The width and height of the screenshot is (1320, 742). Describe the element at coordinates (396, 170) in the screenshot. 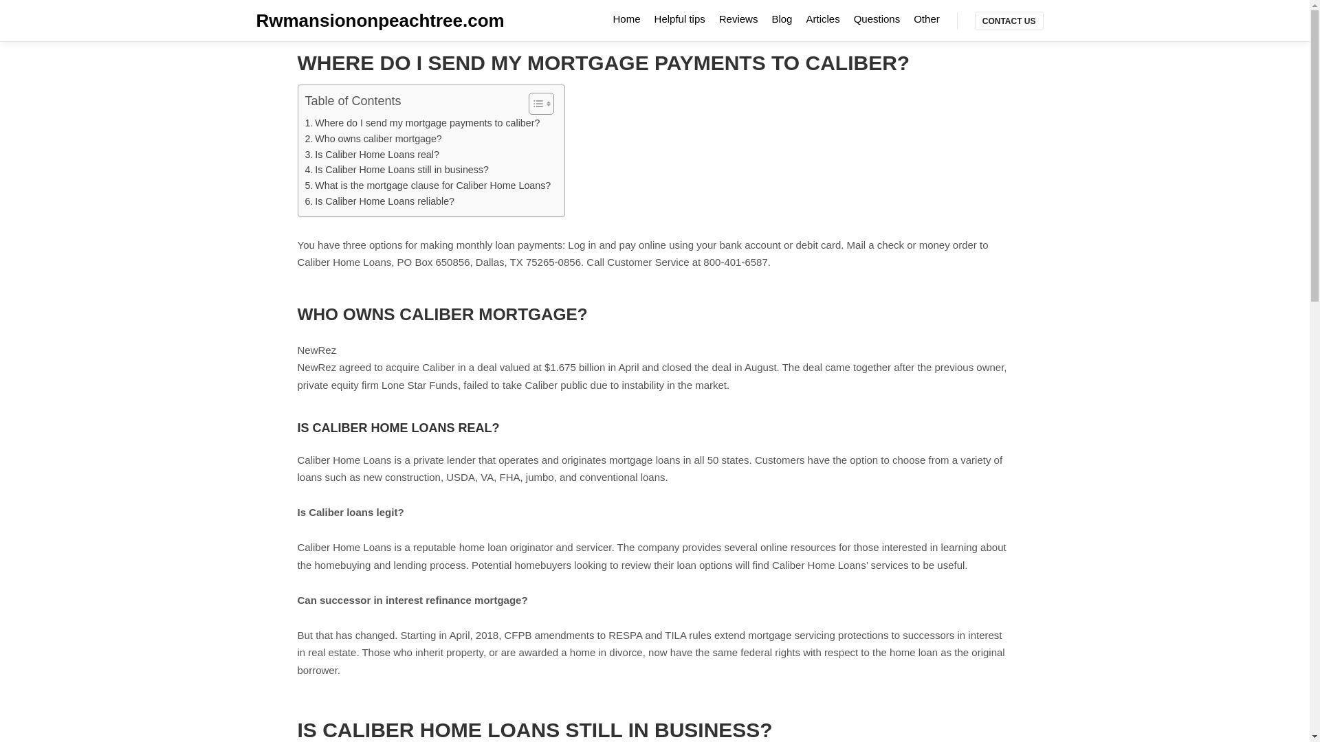

I see `Is Caliber Home Loans still in business?` at that location.